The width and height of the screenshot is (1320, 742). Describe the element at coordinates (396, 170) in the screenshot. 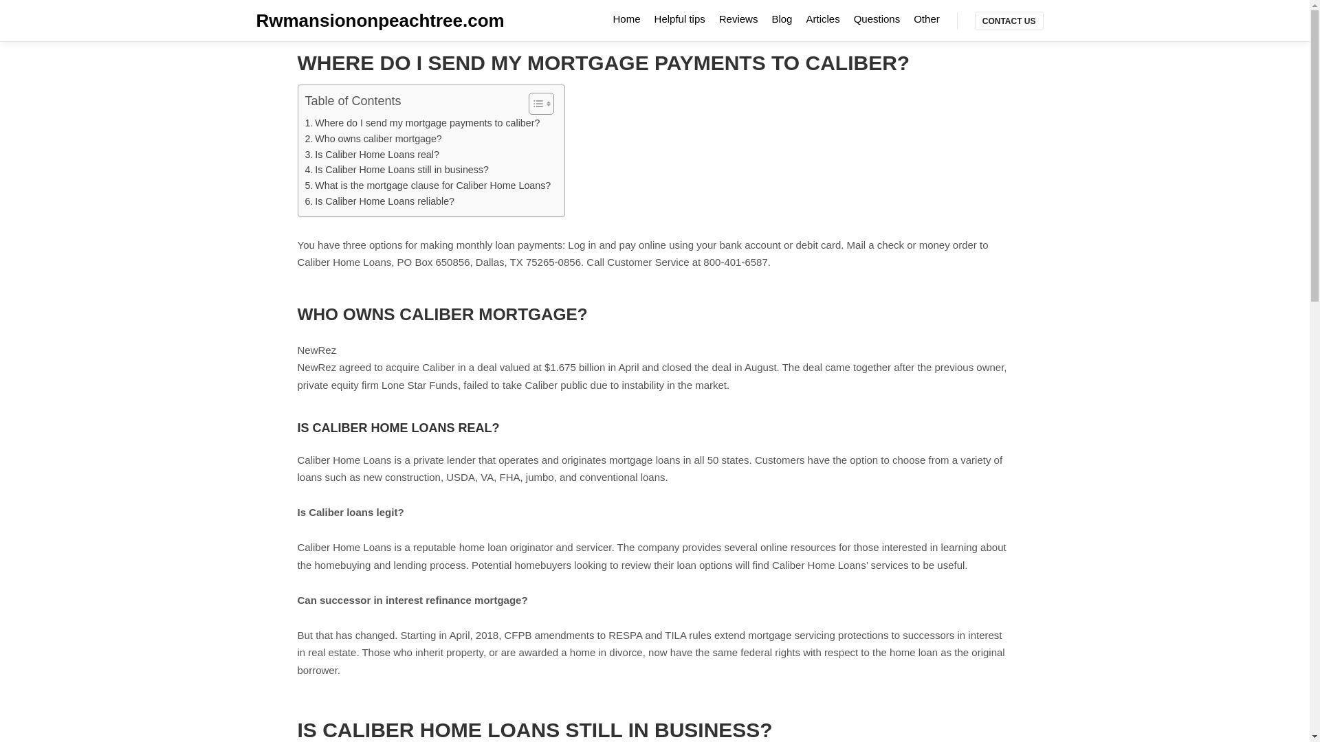

I see `Is Caliber Home Loans still in business?` at that location.